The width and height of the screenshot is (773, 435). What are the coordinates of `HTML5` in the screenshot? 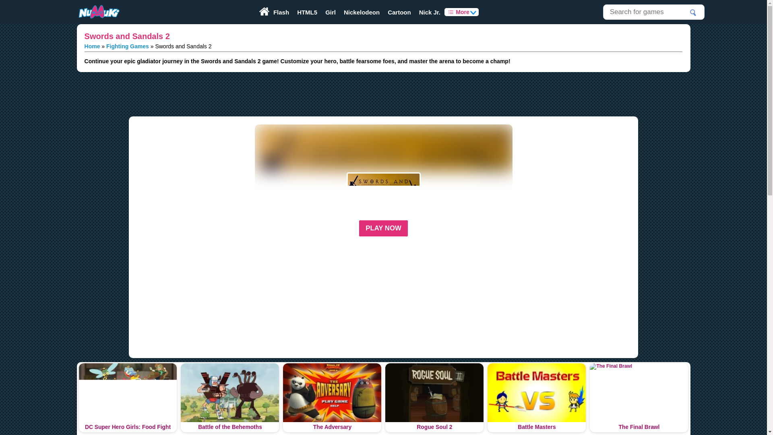 It's located at (307, 12).